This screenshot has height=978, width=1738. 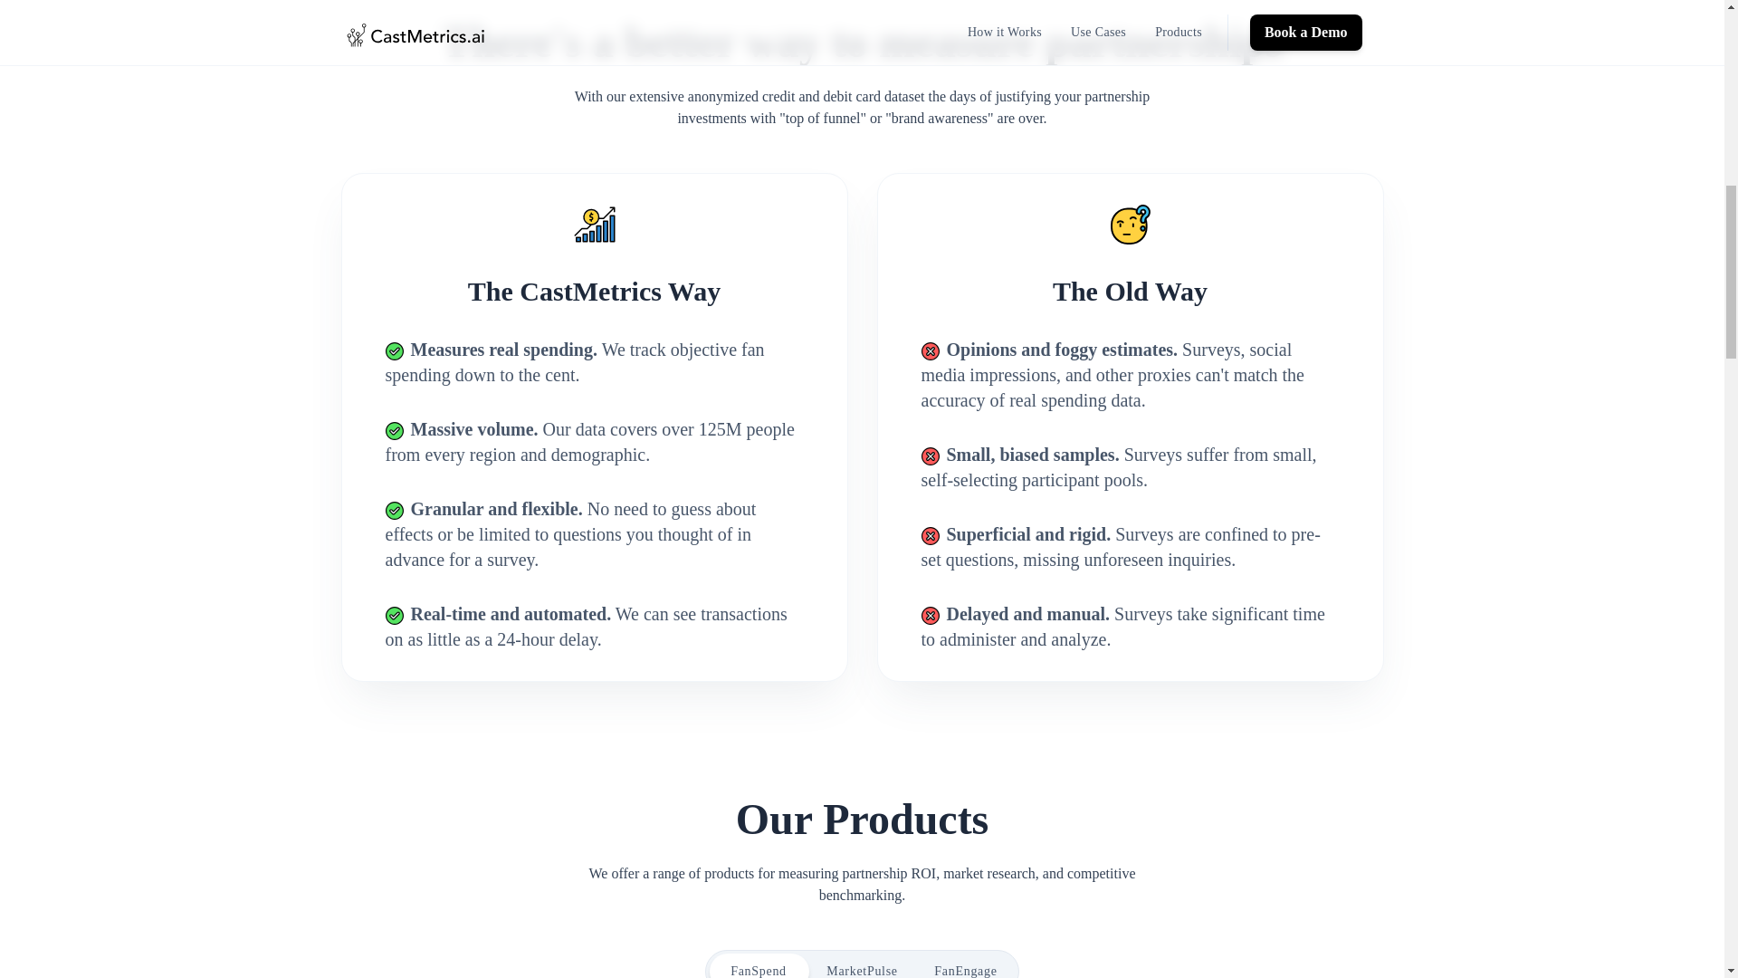 I want to click on tab item, so click(x=861, y=965).